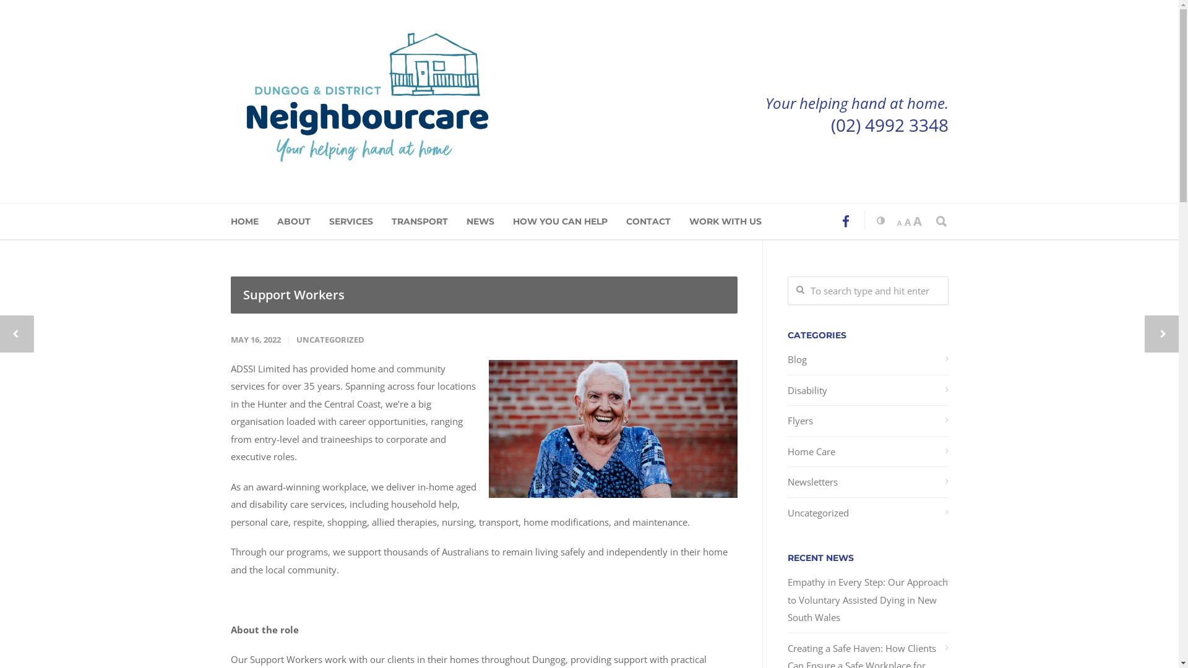 The height and width of the screenshot is (668, 1188). Describe the element at coordinates (254, 221) in the screenshot. I see `HOME` at that location.